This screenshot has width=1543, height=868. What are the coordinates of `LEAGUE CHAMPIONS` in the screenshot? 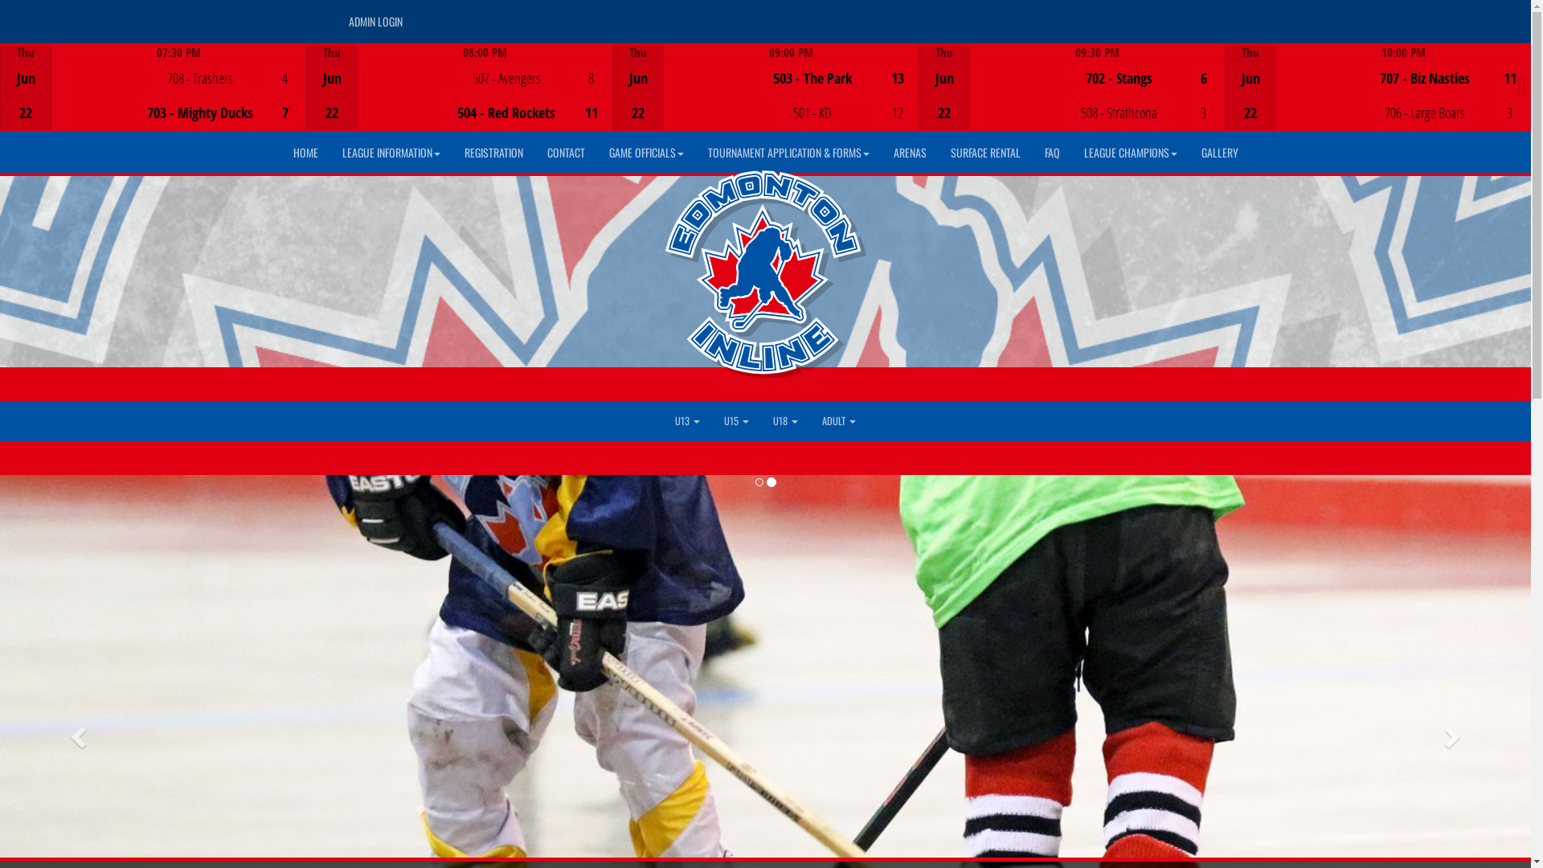 It's located at (1131, 153).